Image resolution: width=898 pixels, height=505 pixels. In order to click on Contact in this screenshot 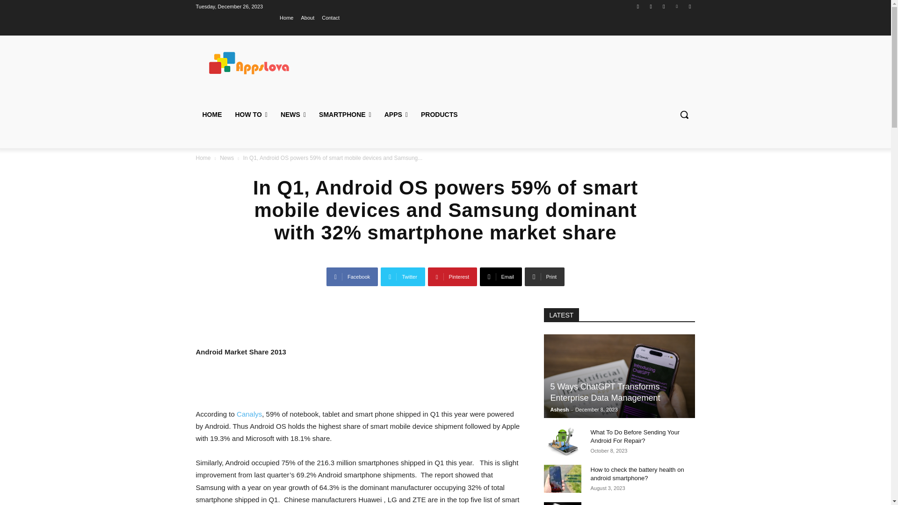, I will do `click(330, 17)`.